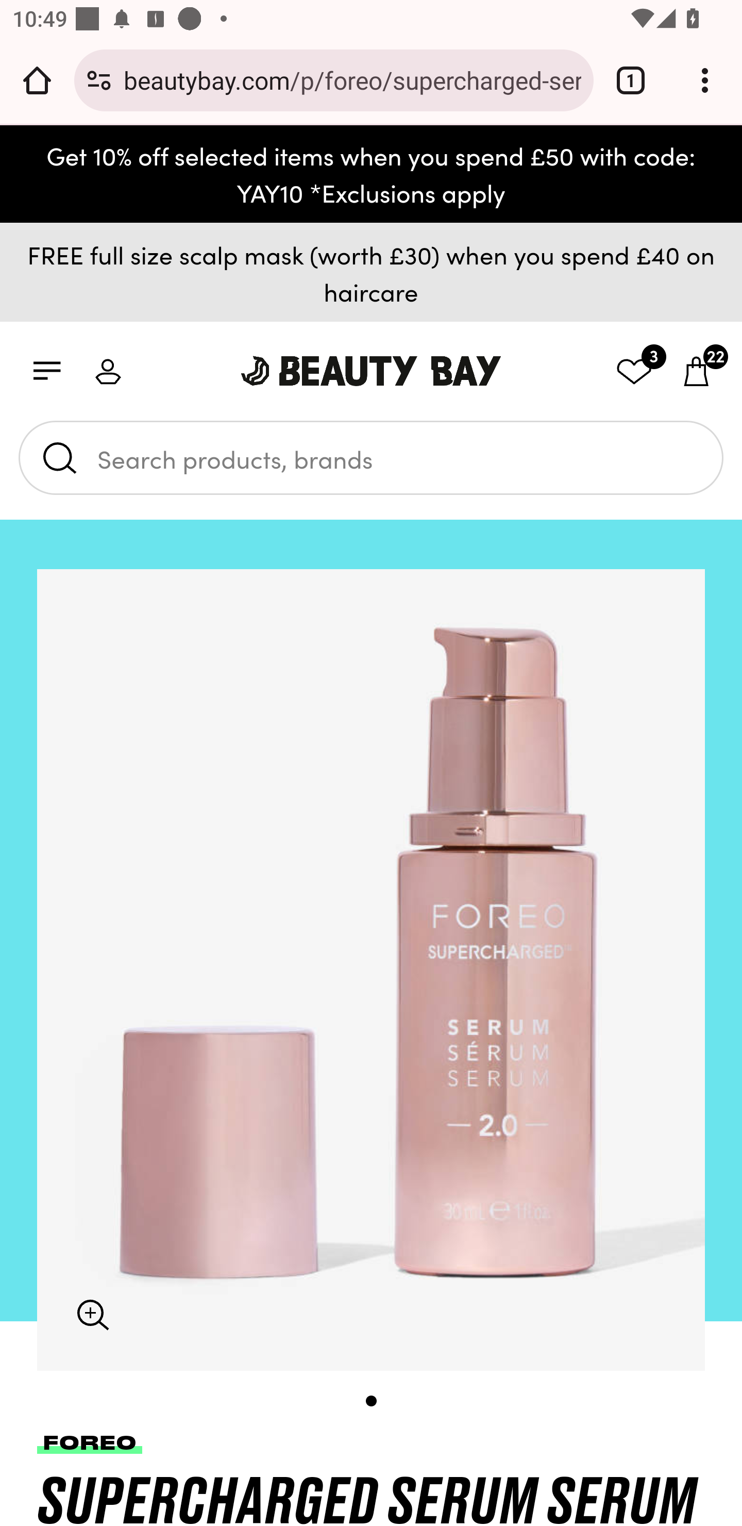  What do you see at coordinates (705, 80) in the screenshot?
I see `Customize and control Google Chrome` at bounding box center [705, 80].